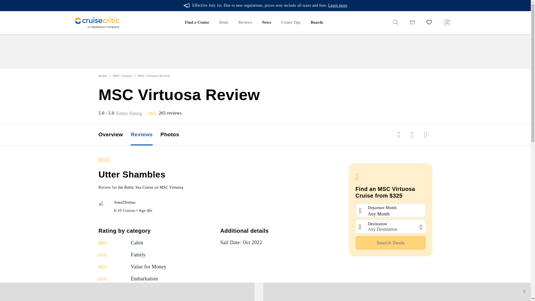 The height and width of the screenshot is (301, 535). I want to click on Editor Rating, so click(129, 113).